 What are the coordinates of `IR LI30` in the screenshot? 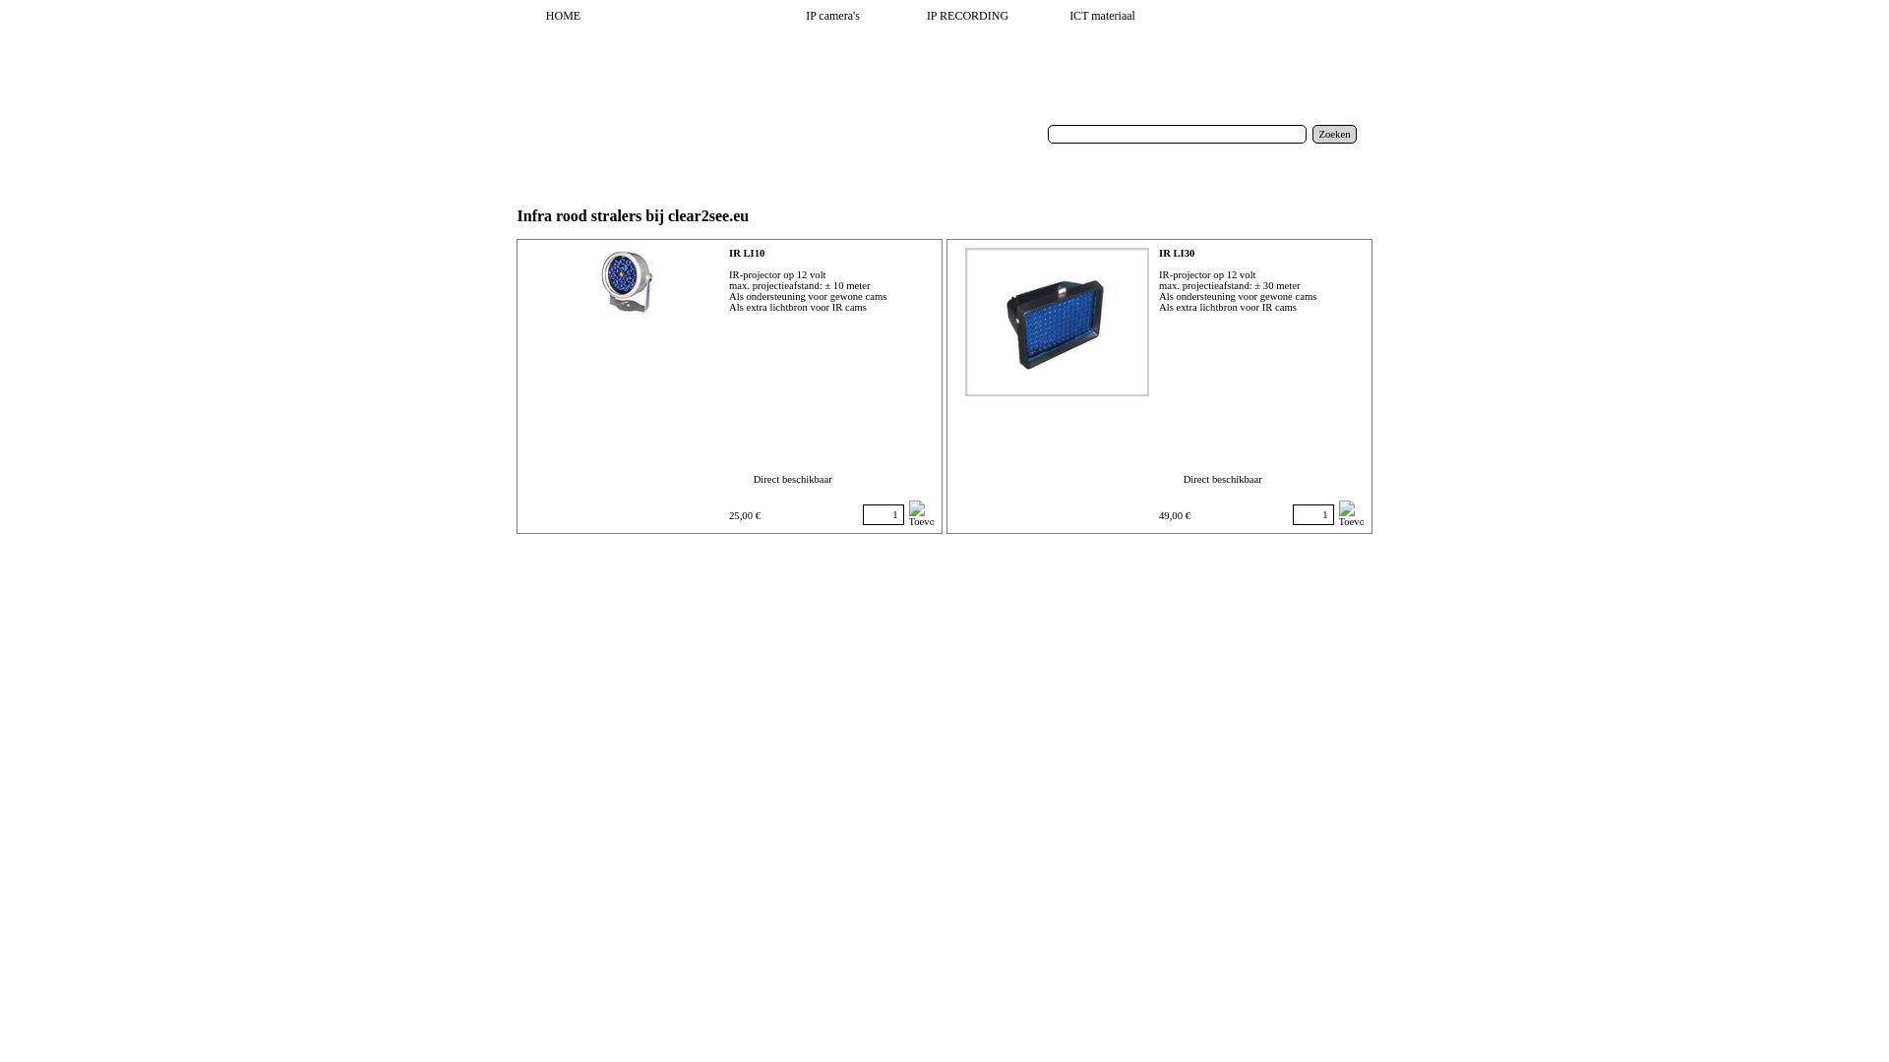 It's located at (1057, 323).